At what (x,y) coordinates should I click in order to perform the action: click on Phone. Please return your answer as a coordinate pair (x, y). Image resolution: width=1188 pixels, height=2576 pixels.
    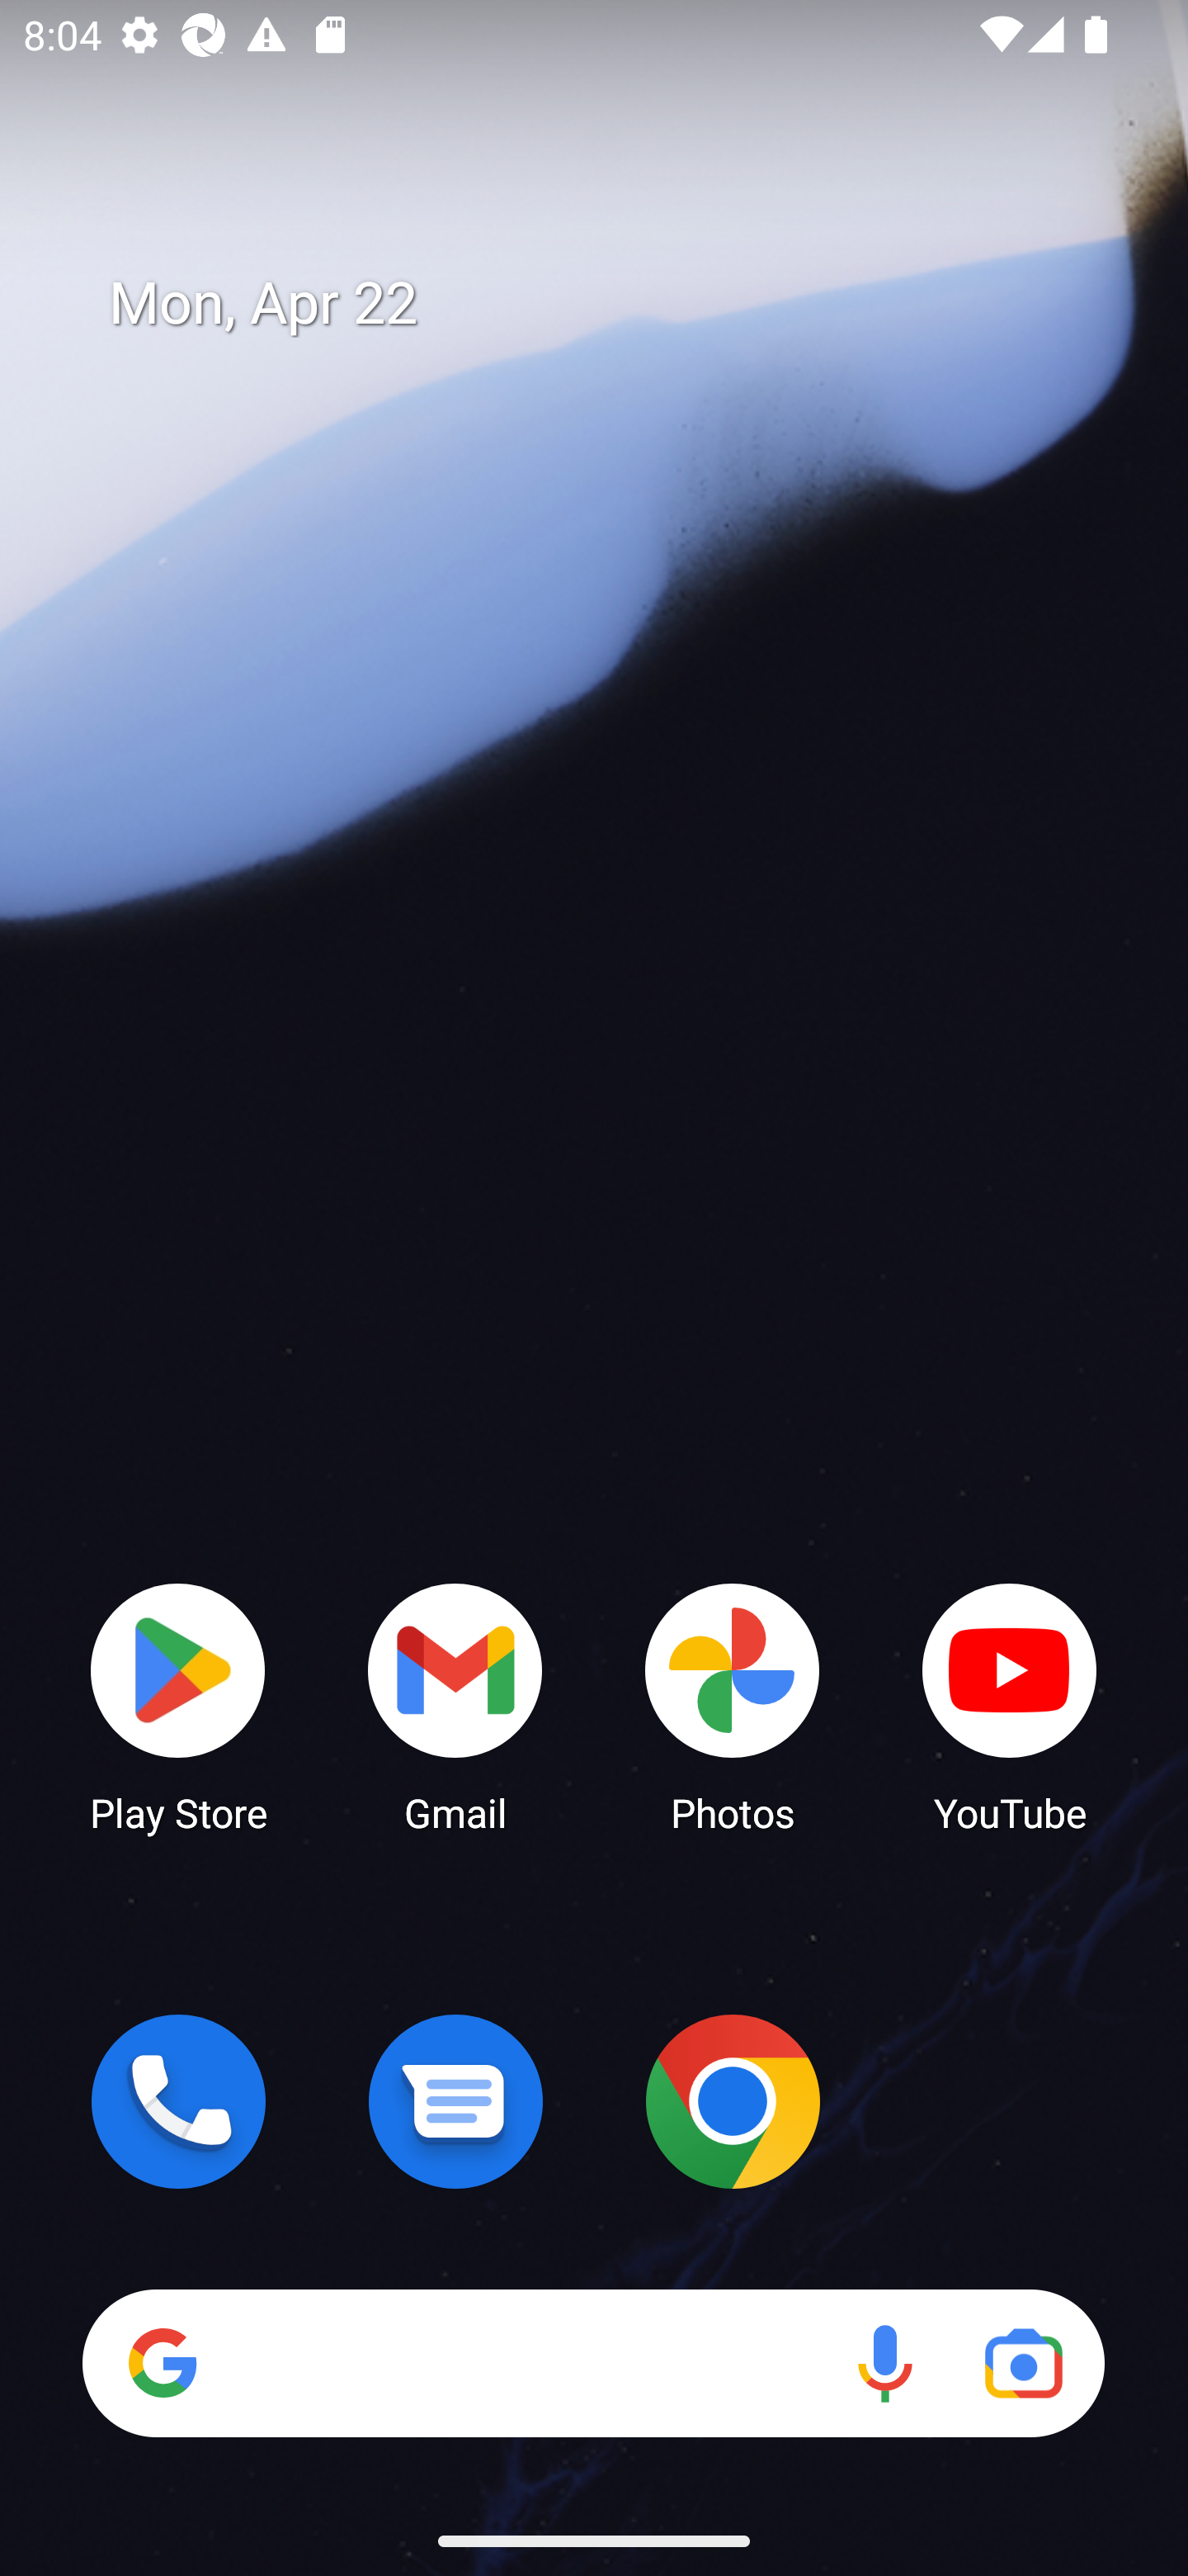
    Looking at the image, I should click on (178, 2101).